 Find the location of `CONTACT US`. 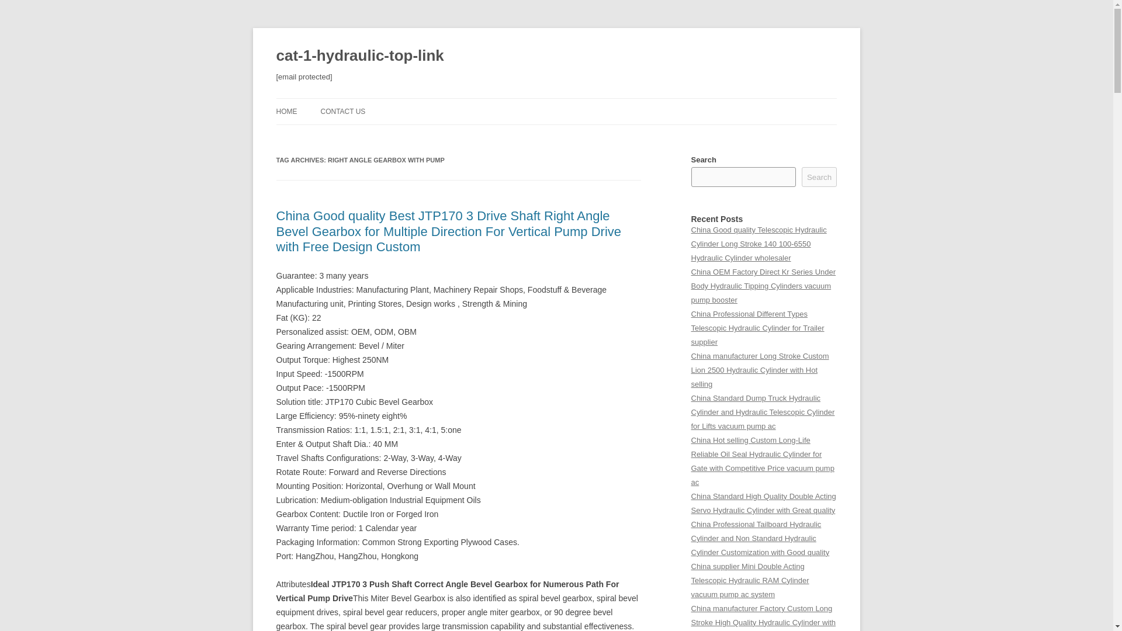

CONTACT US is located at coordinates (342, 111).